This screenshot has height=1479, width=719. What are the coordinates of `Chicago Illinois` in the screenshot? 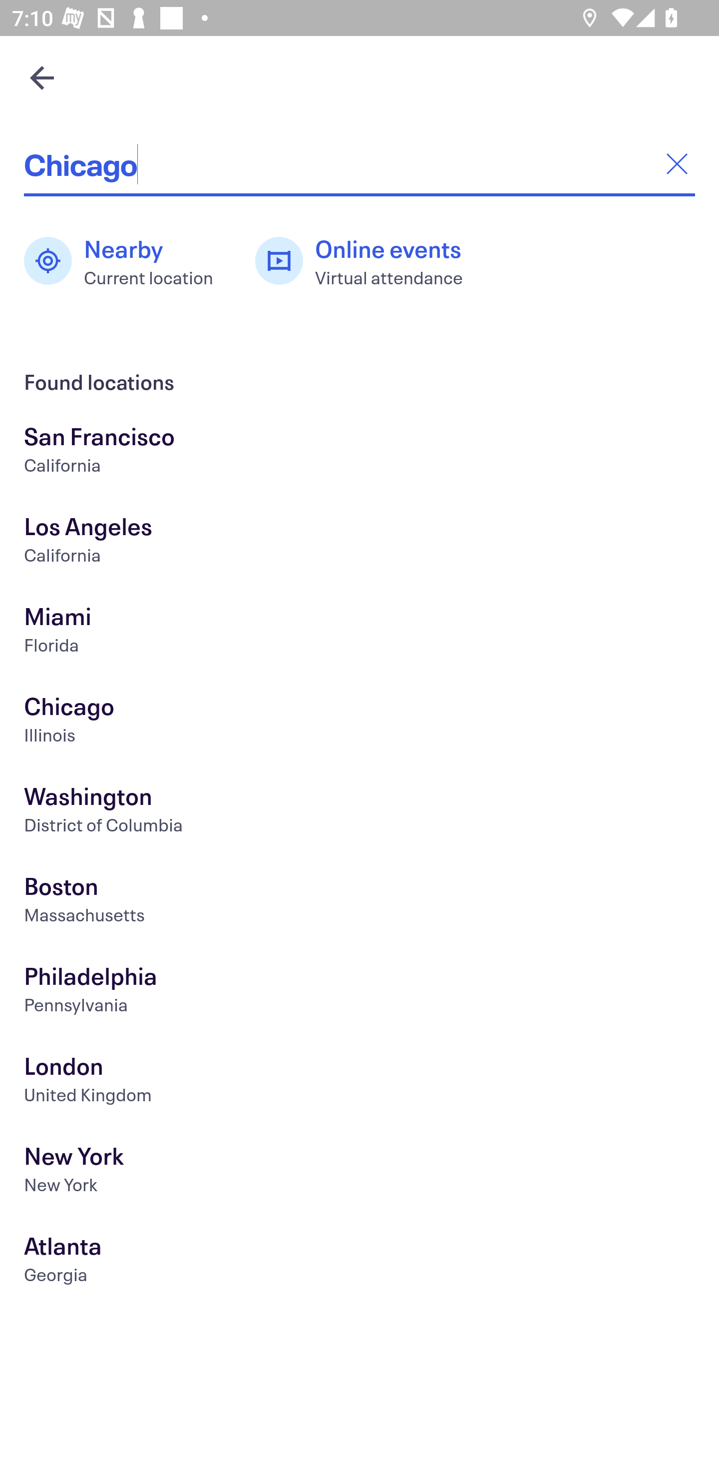 It's located at (359, 723).